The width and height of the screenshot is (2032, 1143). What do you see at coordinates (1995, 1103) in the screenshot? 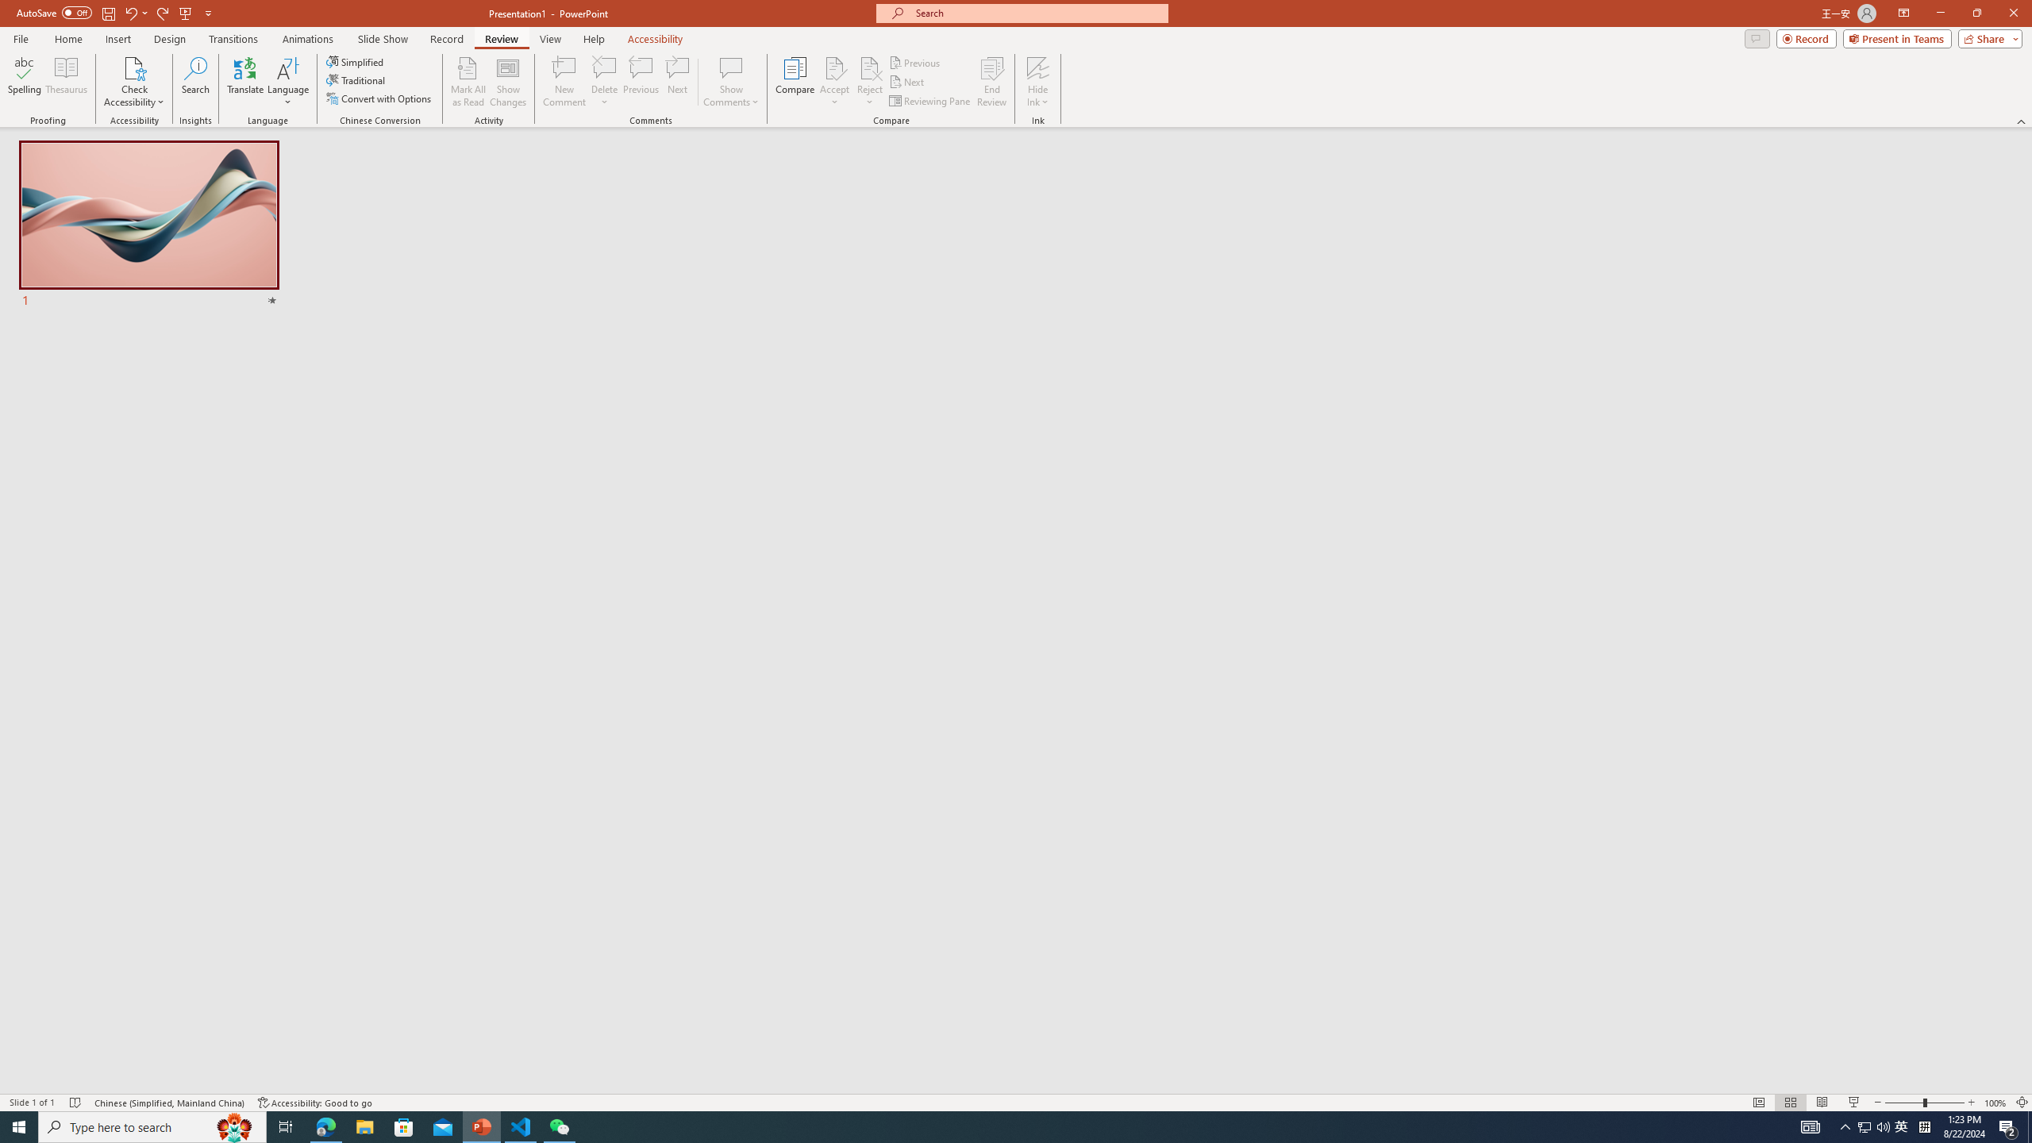
I see `Zoom 100%` at bounding box center [1995, 1103].